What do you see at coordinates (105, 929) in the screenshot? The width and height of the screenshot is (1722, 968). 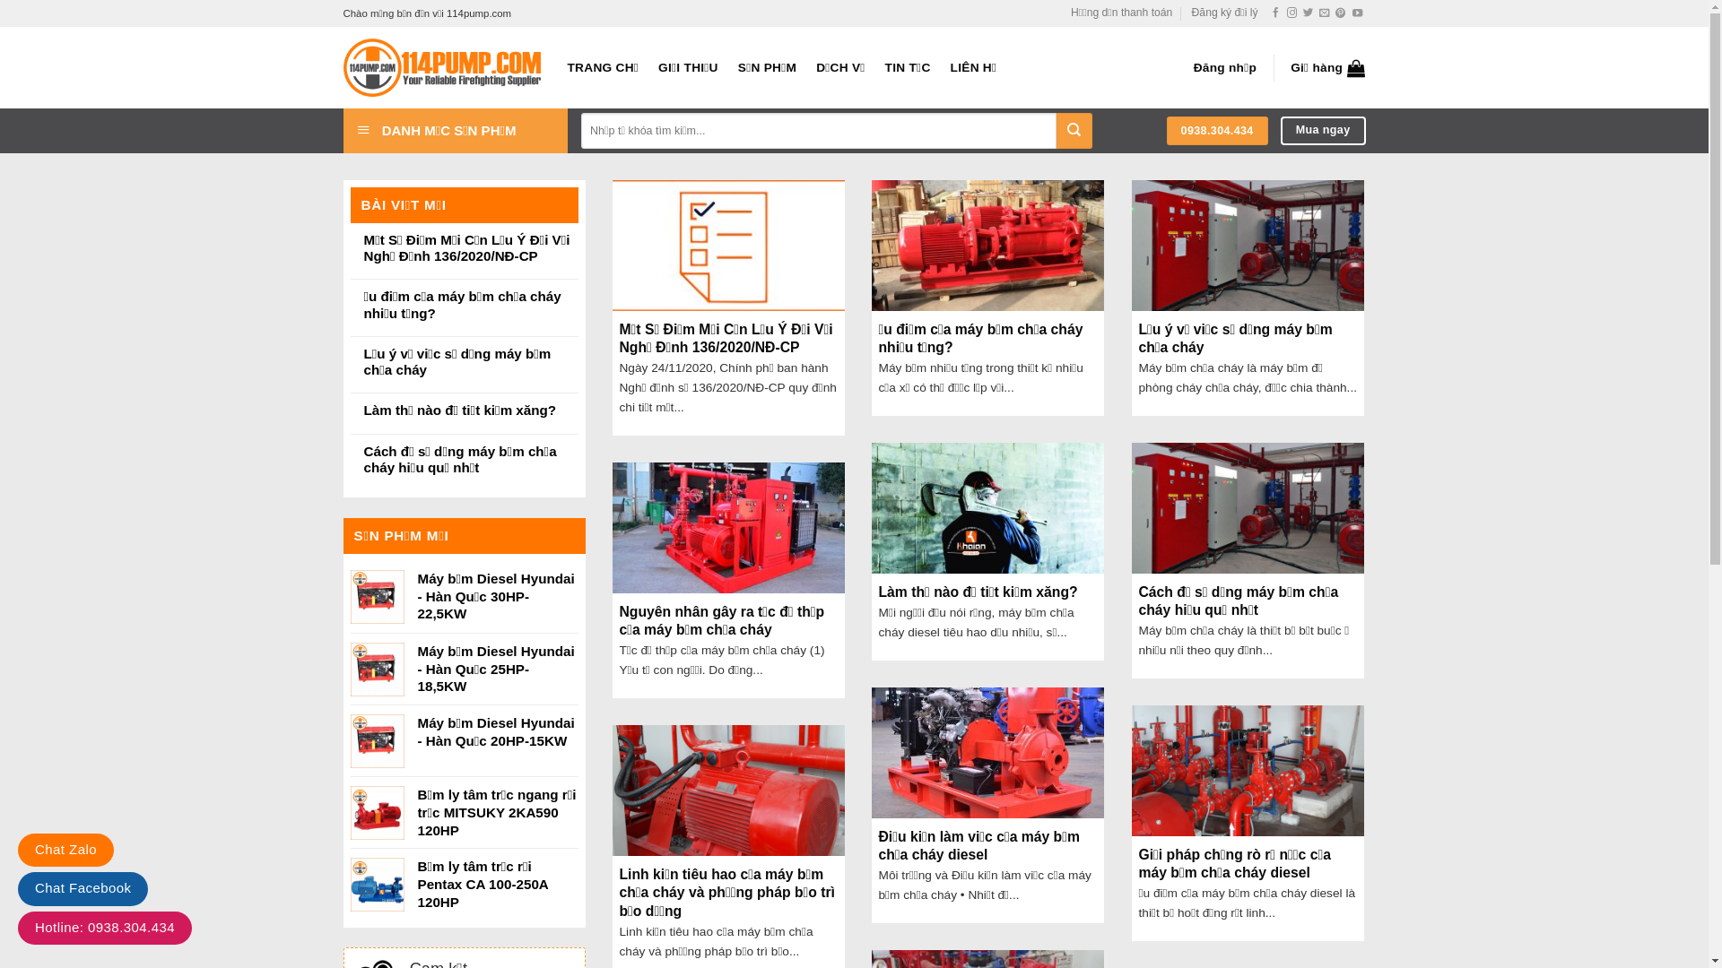 I see `Hotline: 0938.304.434` at bounding box center [105, 929].